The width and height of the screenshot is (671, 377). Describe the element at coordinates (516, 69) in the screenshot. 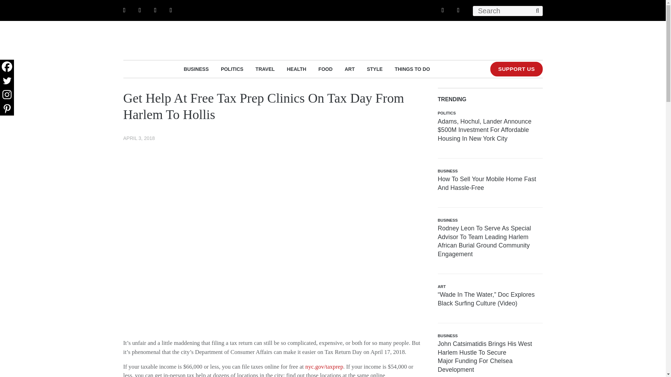

I see `SUPPORT US` at that location.